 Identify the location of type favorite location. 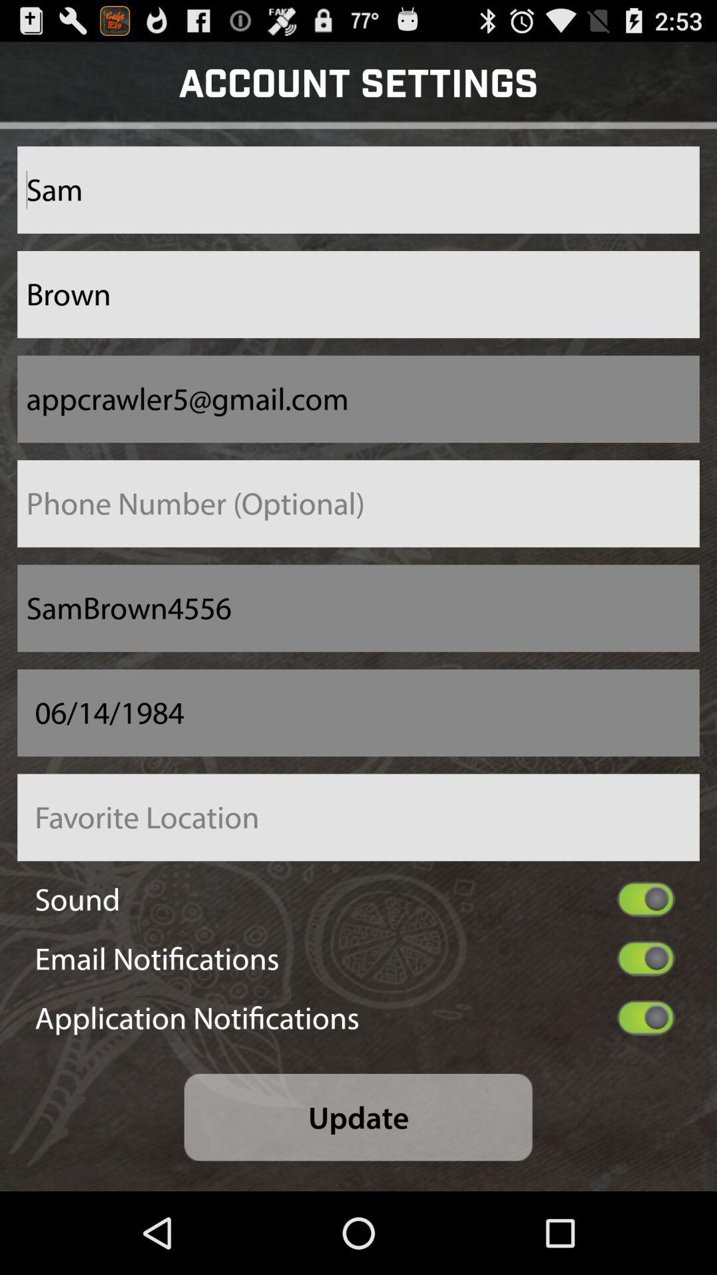
(358, 817).